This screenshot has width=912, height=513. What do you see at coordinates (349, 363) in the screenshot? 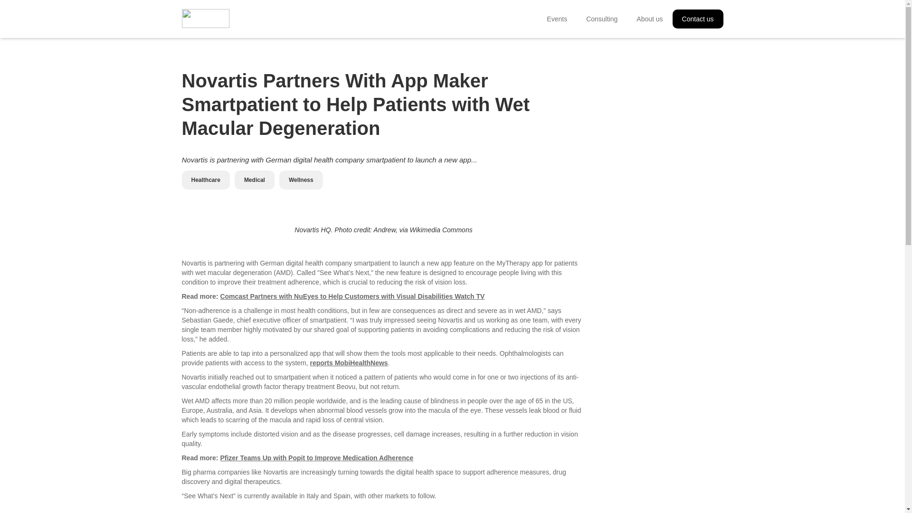
I see `reports MobiHealthNews` at bounding box center [349, 363].